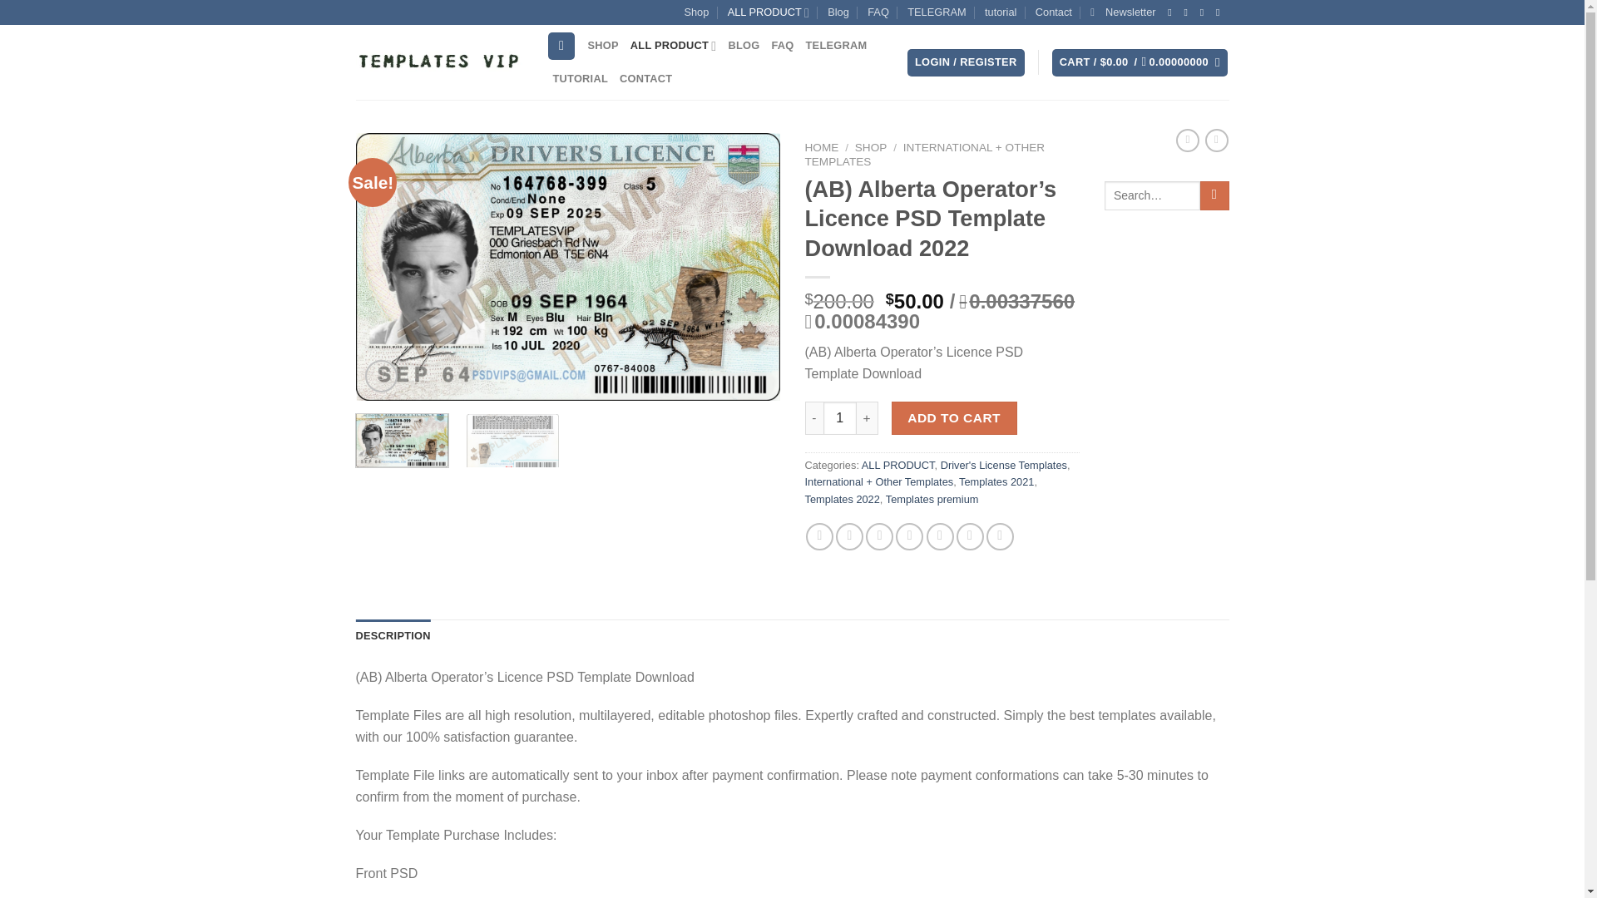 Image resolution: width=1597 pixels, height=898 pixels. I want to click on SHOP, so click(603, 45).